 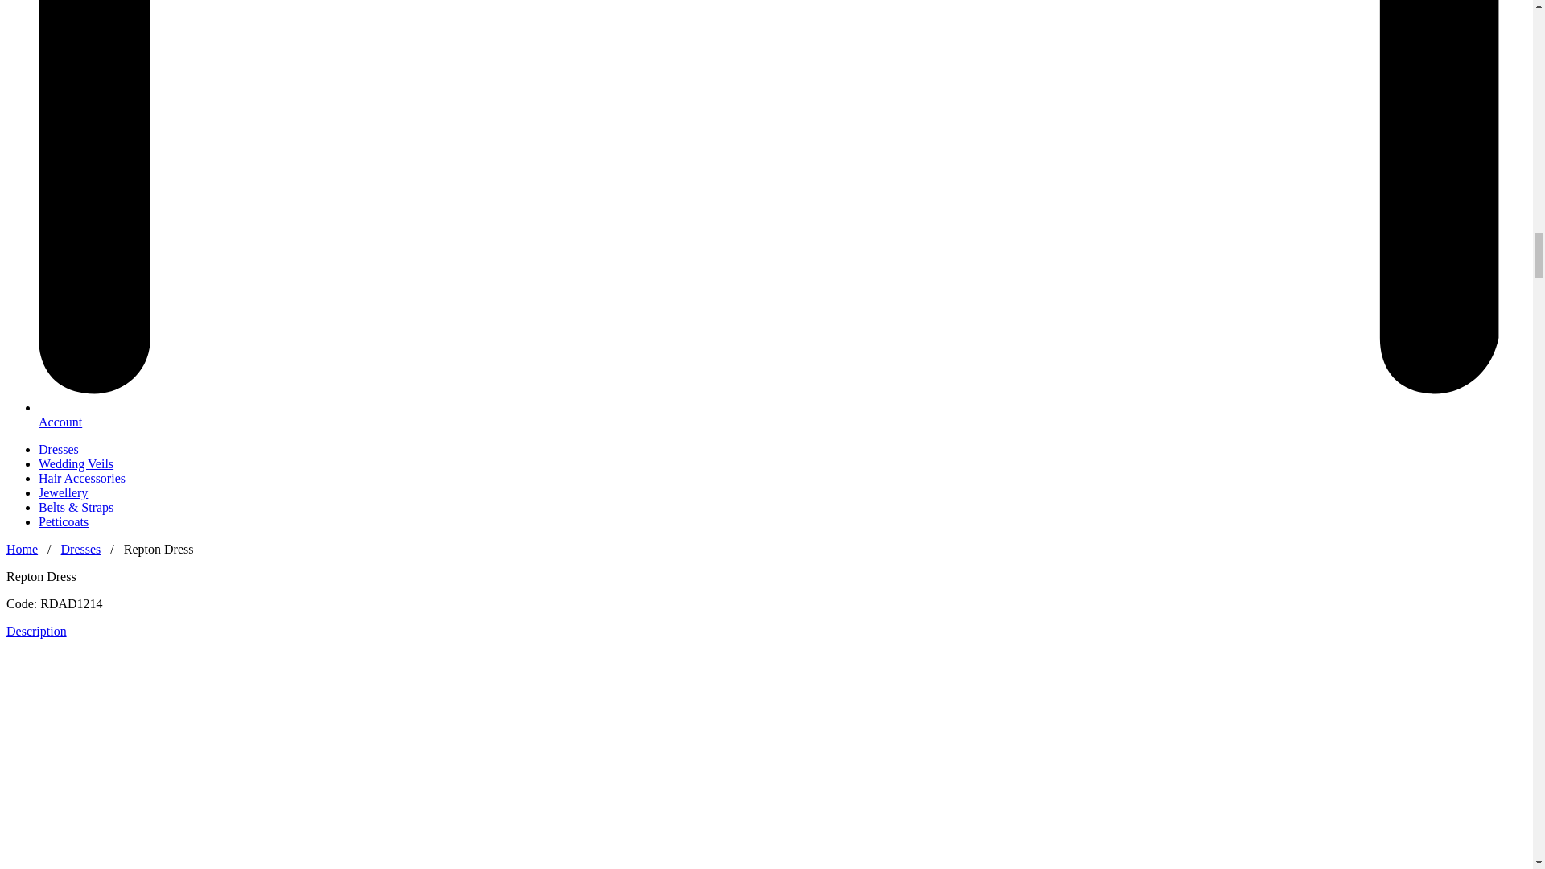 I want to click on Description, so click(x=35, y=631).